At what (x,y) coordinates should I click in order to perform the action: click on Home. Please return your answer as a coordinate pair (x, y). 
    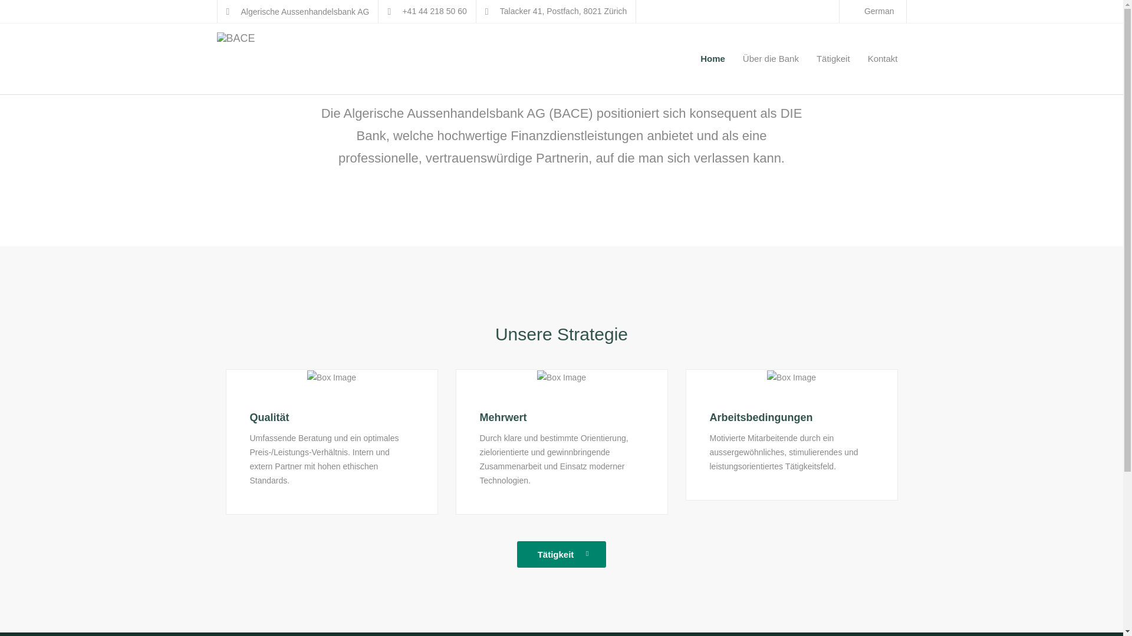
    Looking at the image, I should click on (713, 59).